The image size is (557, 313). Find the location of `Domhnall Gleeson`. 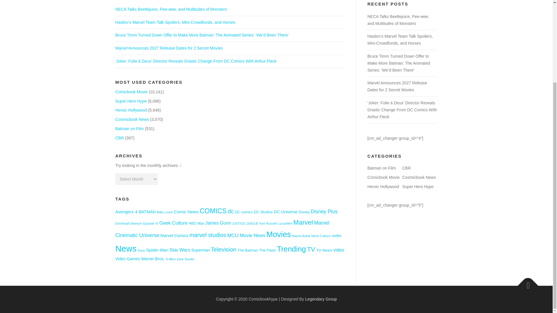

Domhnall Gleeson is located at coordinates (129, 223).